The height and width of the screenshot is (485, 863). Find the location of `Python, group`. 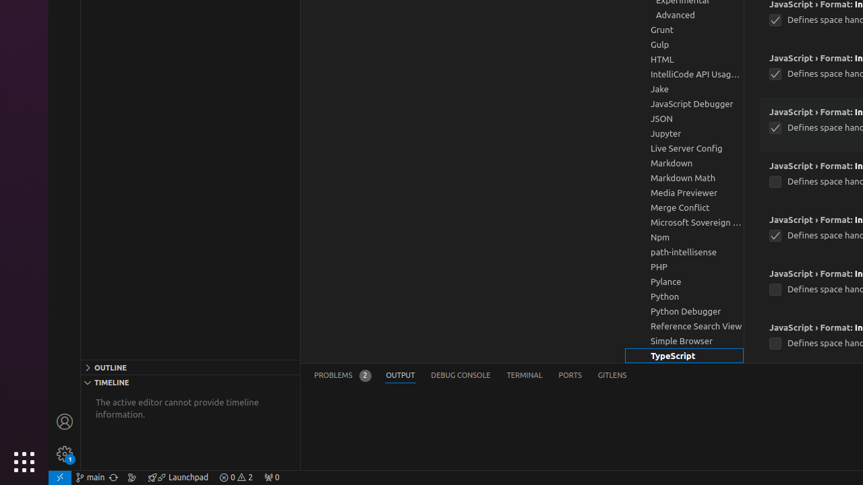

Python, group is located at coordinates (684, 296).